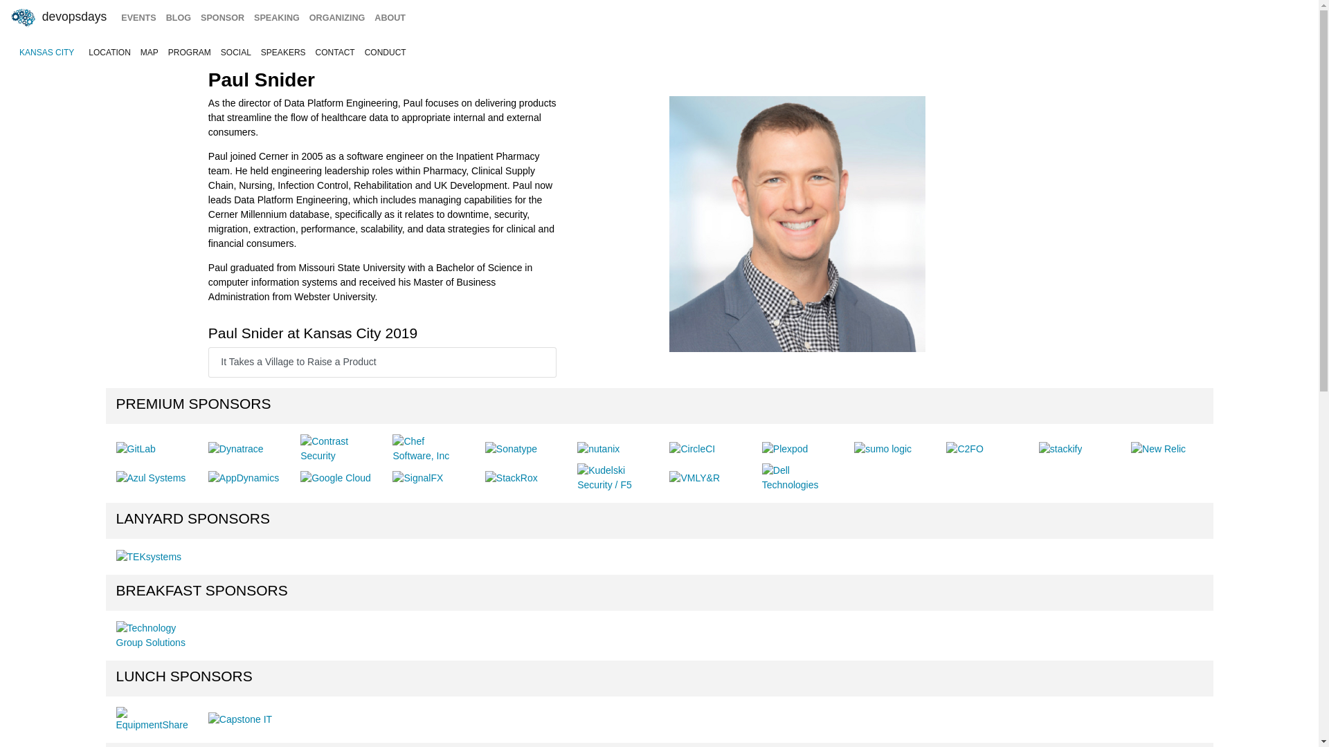 The height and width of the screenshot is (747, 1329). Describe the element at coordinates (1157, 449) in the screenshot. I see `New Relic` at that location.